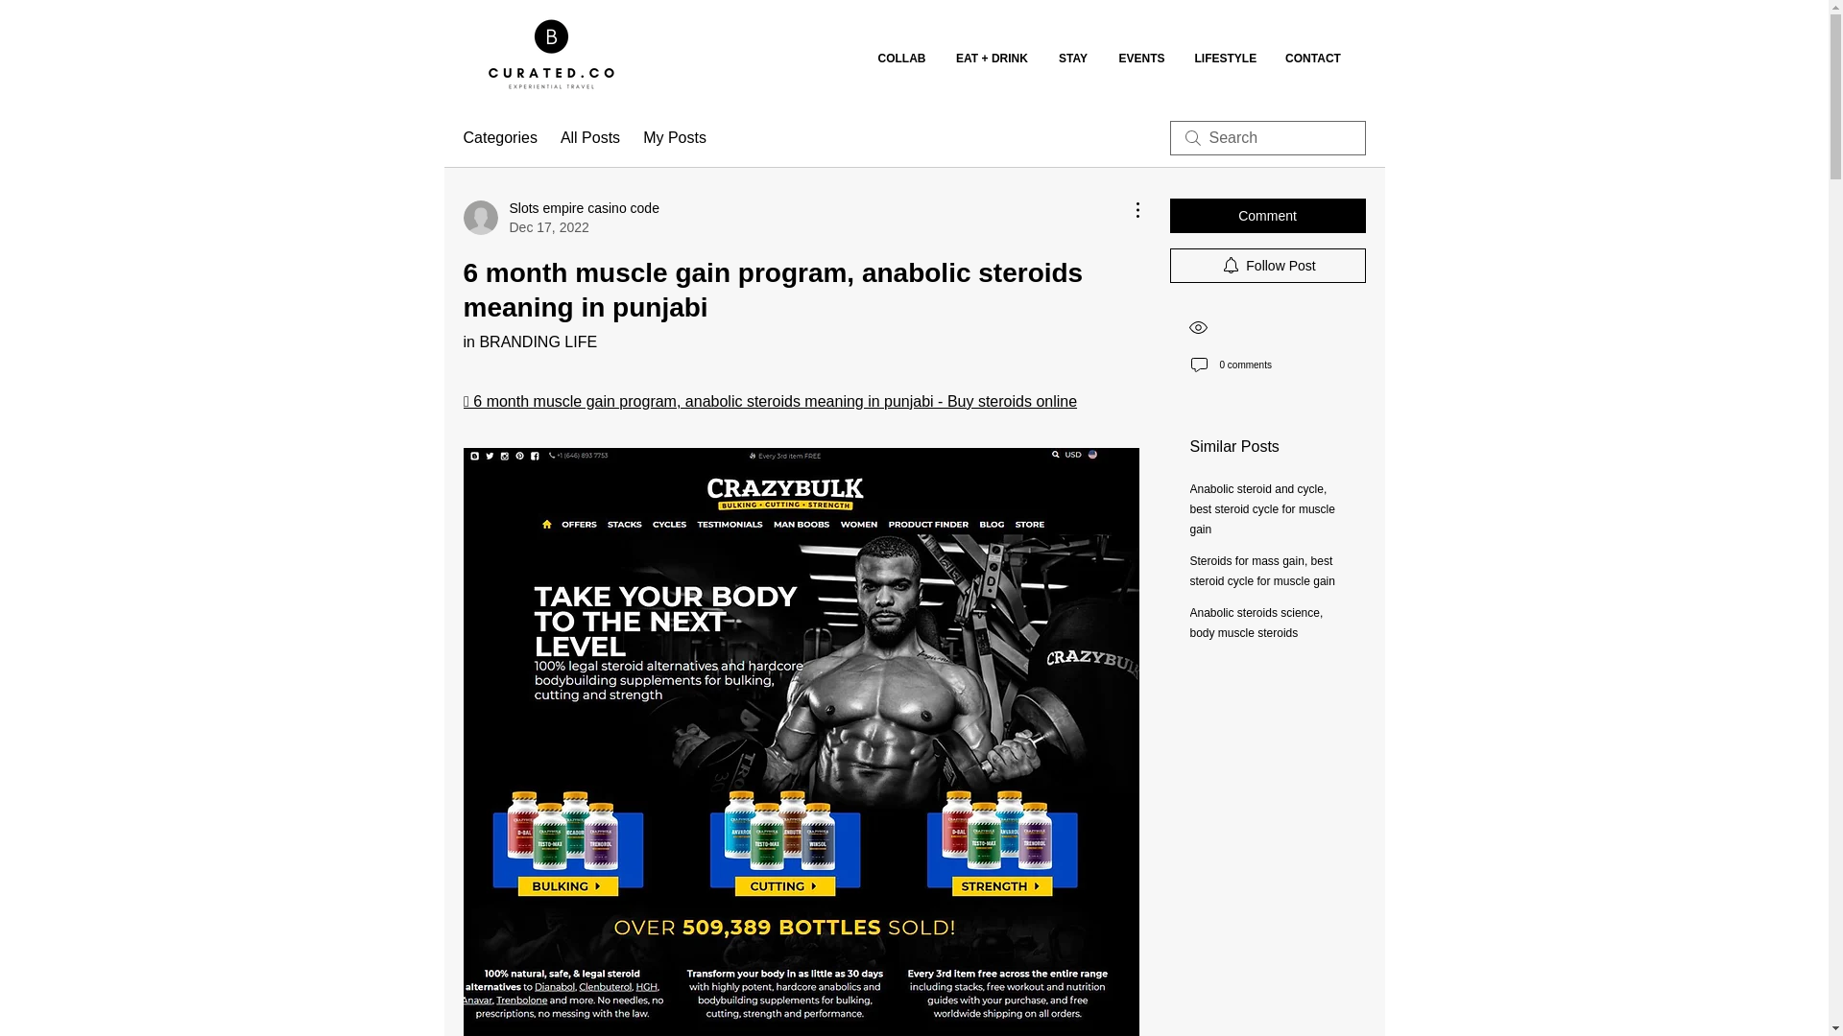  What do you see at coordinates (499, 137) in the screenshot?
I see `Categories` at bounding box center [499, 137].